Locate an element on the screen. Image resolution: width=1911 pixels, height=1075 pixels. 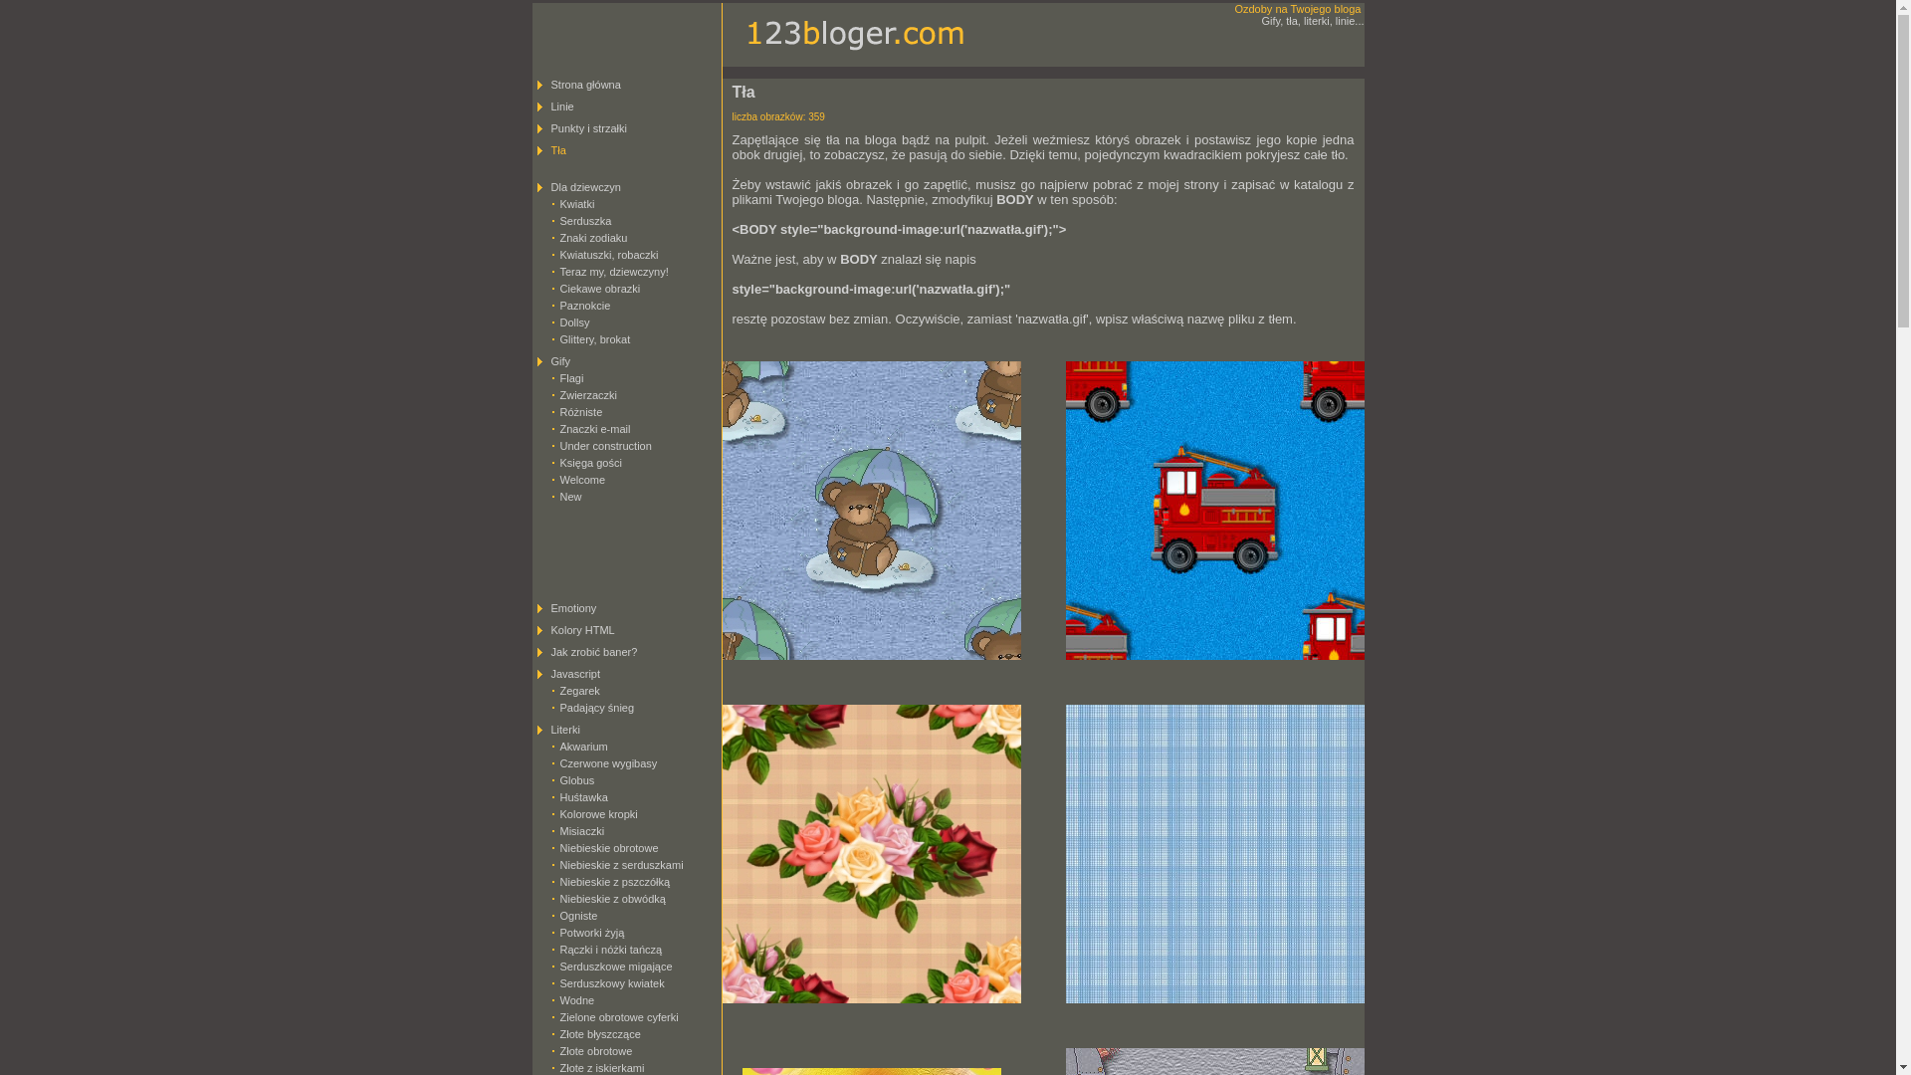
Dla dziewczyn is located at coordinates (586, 187).